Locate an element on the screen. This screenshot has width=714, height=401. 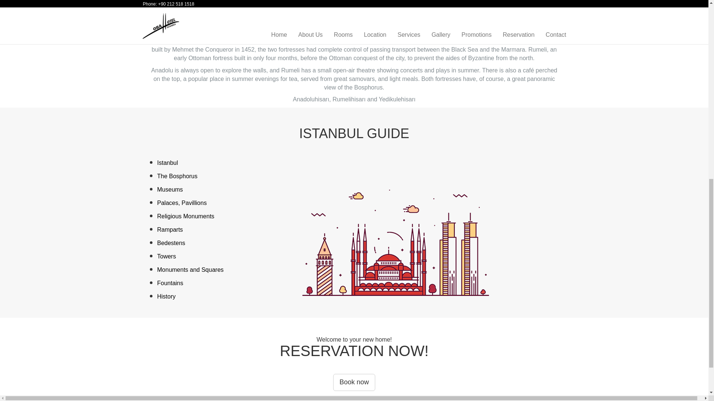
Bedestens is located at coordinates (171, 243).